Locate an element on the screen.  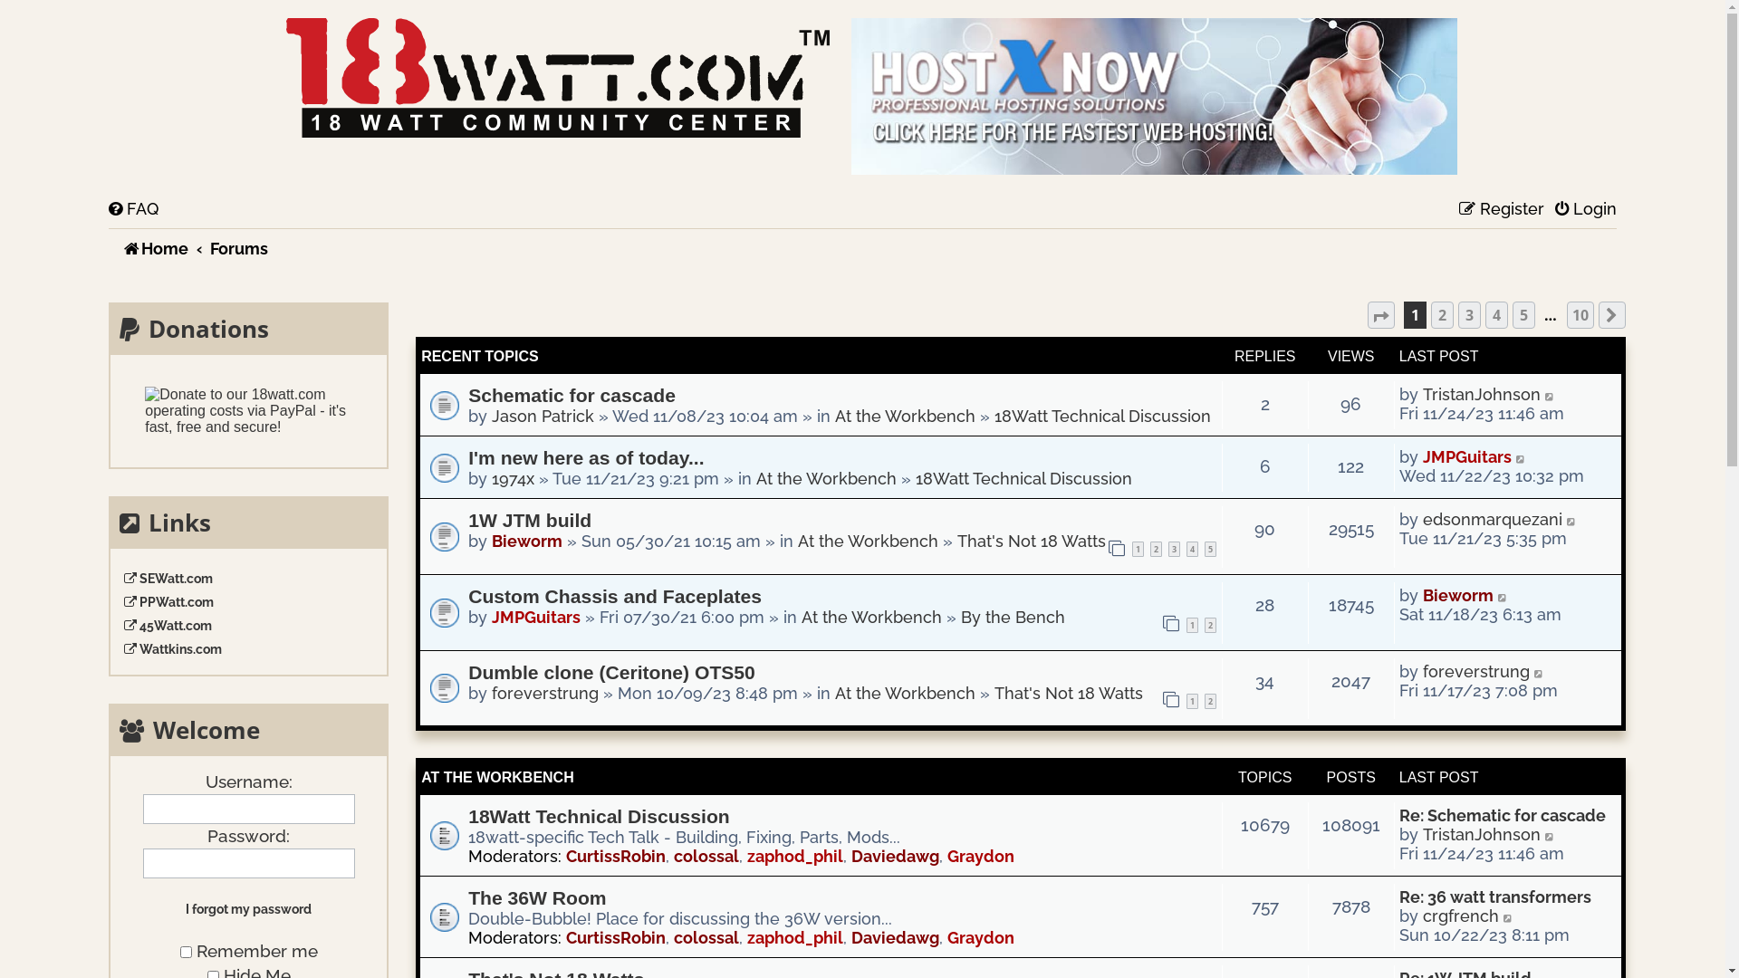
foreverstrung is located at coordinates (545, 692).